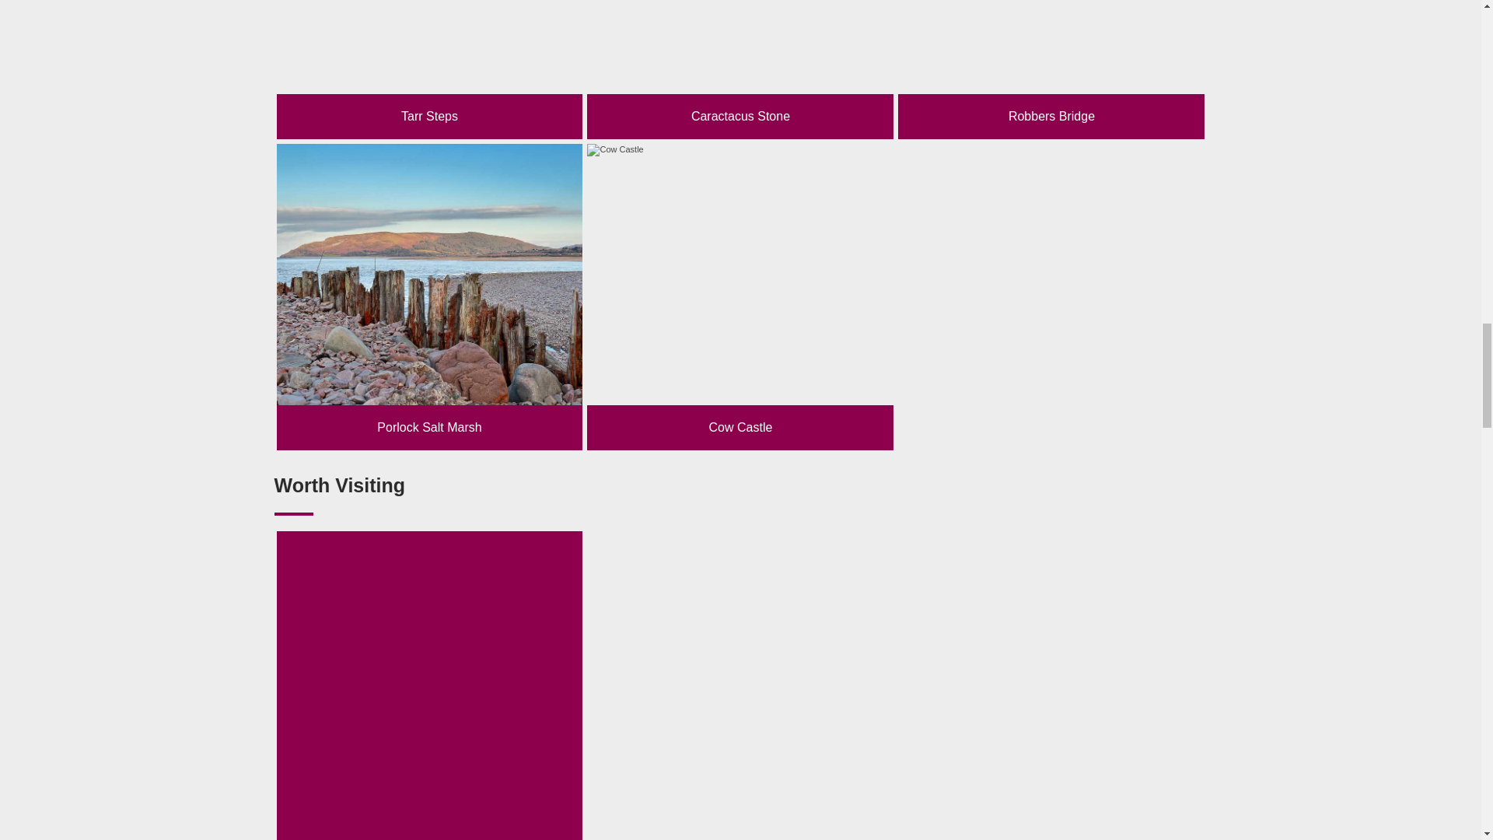 The width and height of the screenshot is (1493, 840). I want to click on Porlock Salt Marsh, so click(429, 296).